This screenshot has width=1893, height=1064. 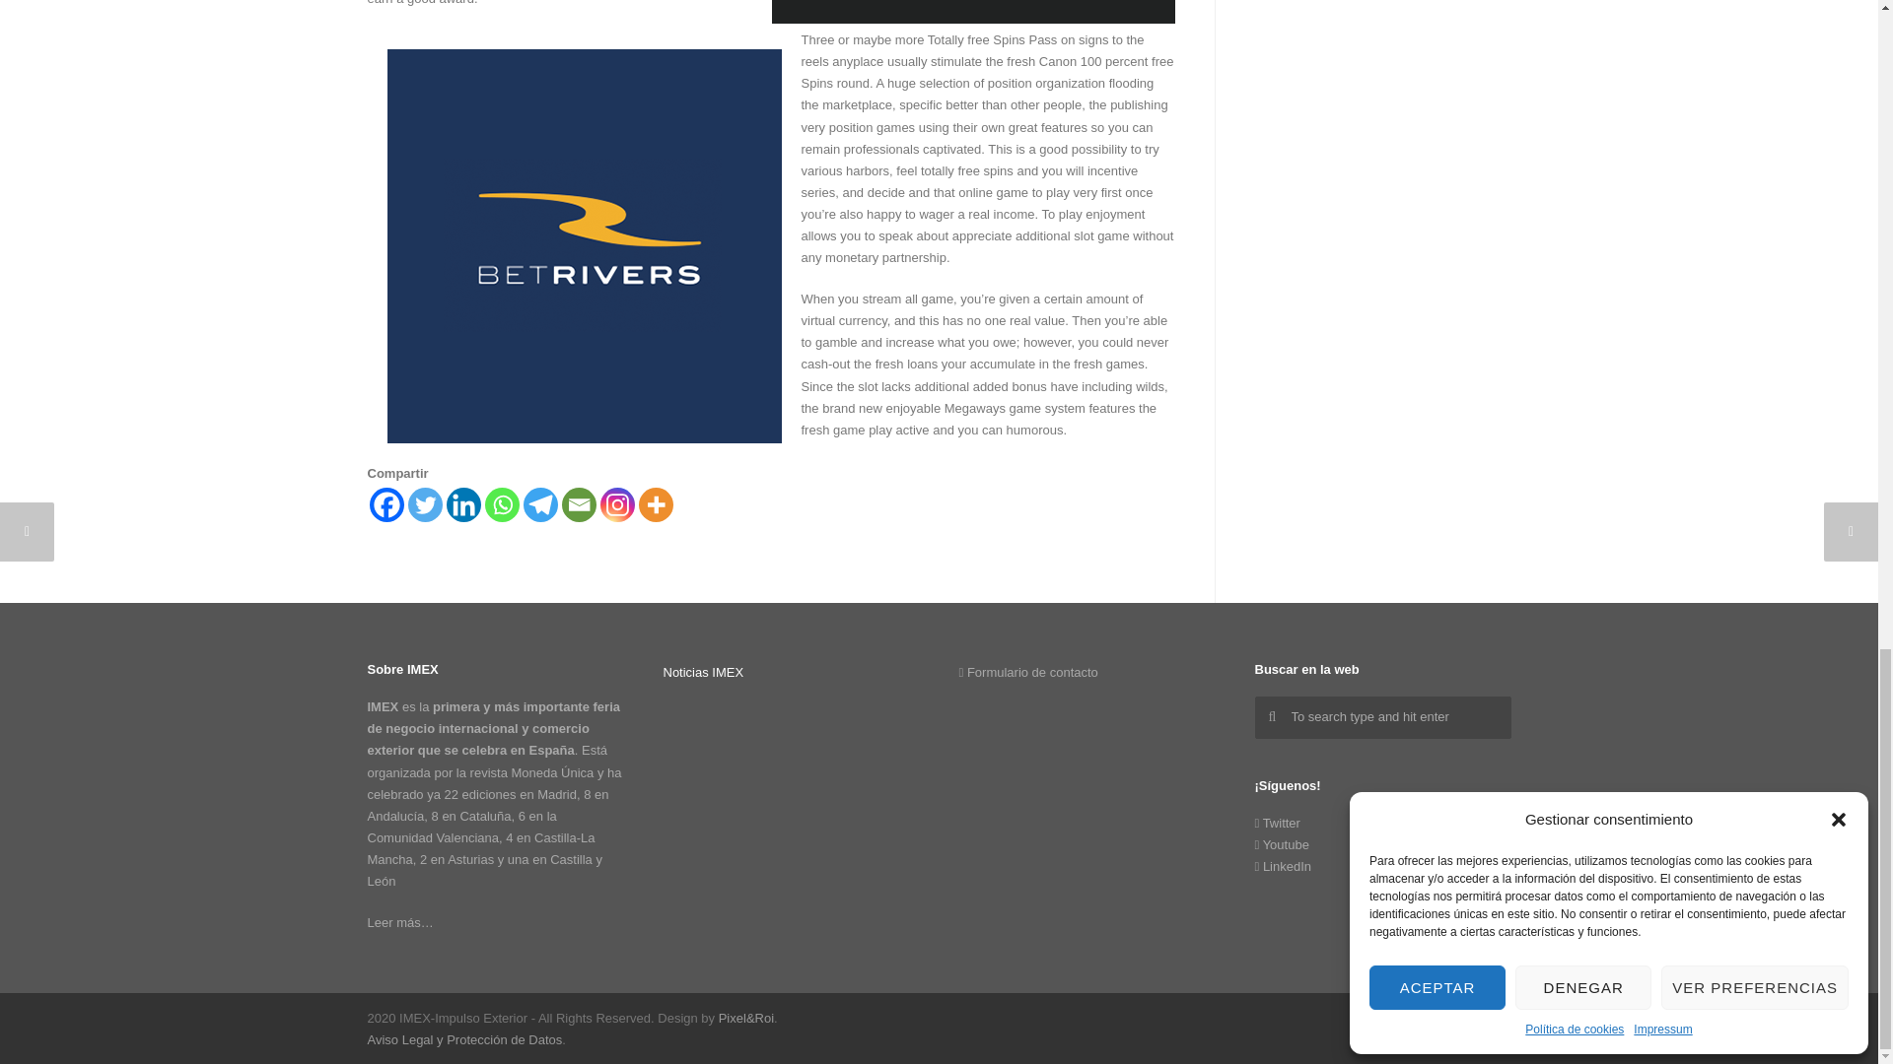 What do you see at coordinates (386, 504) in the screenshot?
I see `Facebook` at bounding box center [386, 504].